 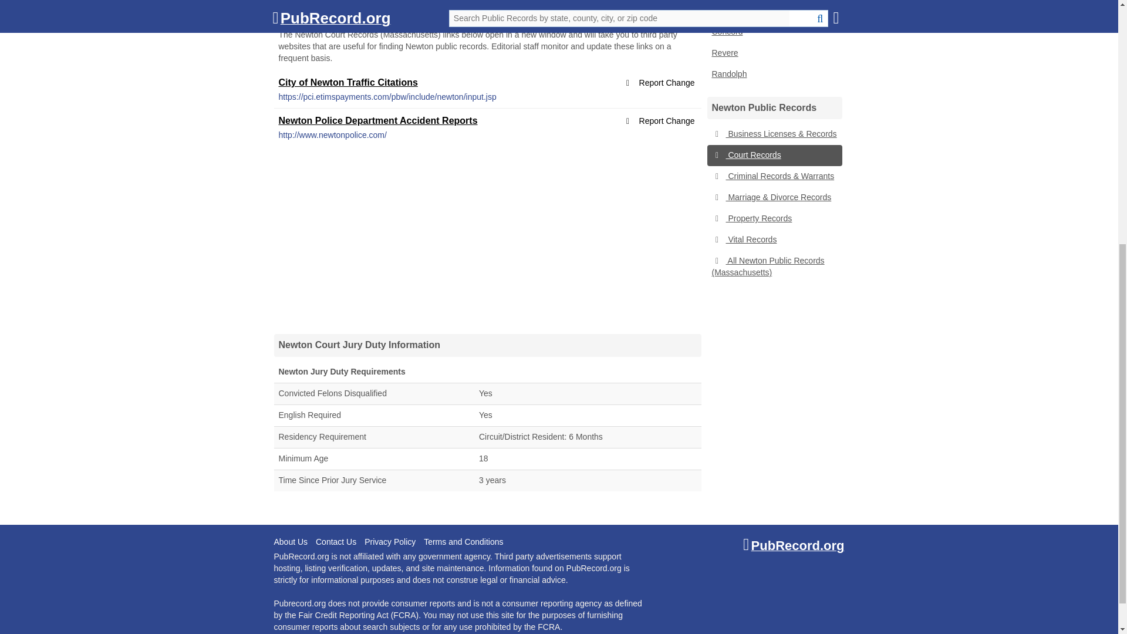 What do you see at coordinates (774, 11) in the screenshot?
I see `Quincy` at bounding box center [774, 11].